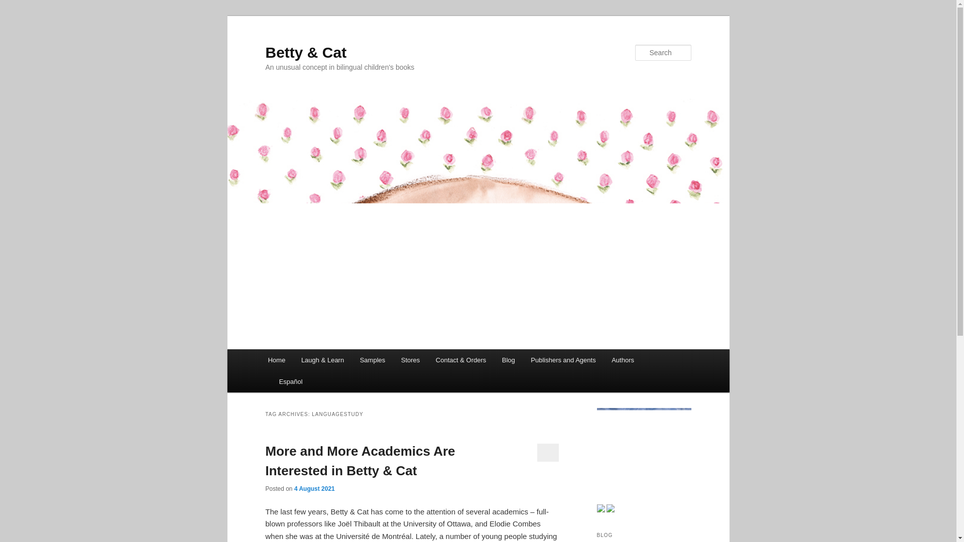 The image size is (964, 542). Describe the element at coordinates (508, 359) in the screenshot. I see `Blog` at that location.